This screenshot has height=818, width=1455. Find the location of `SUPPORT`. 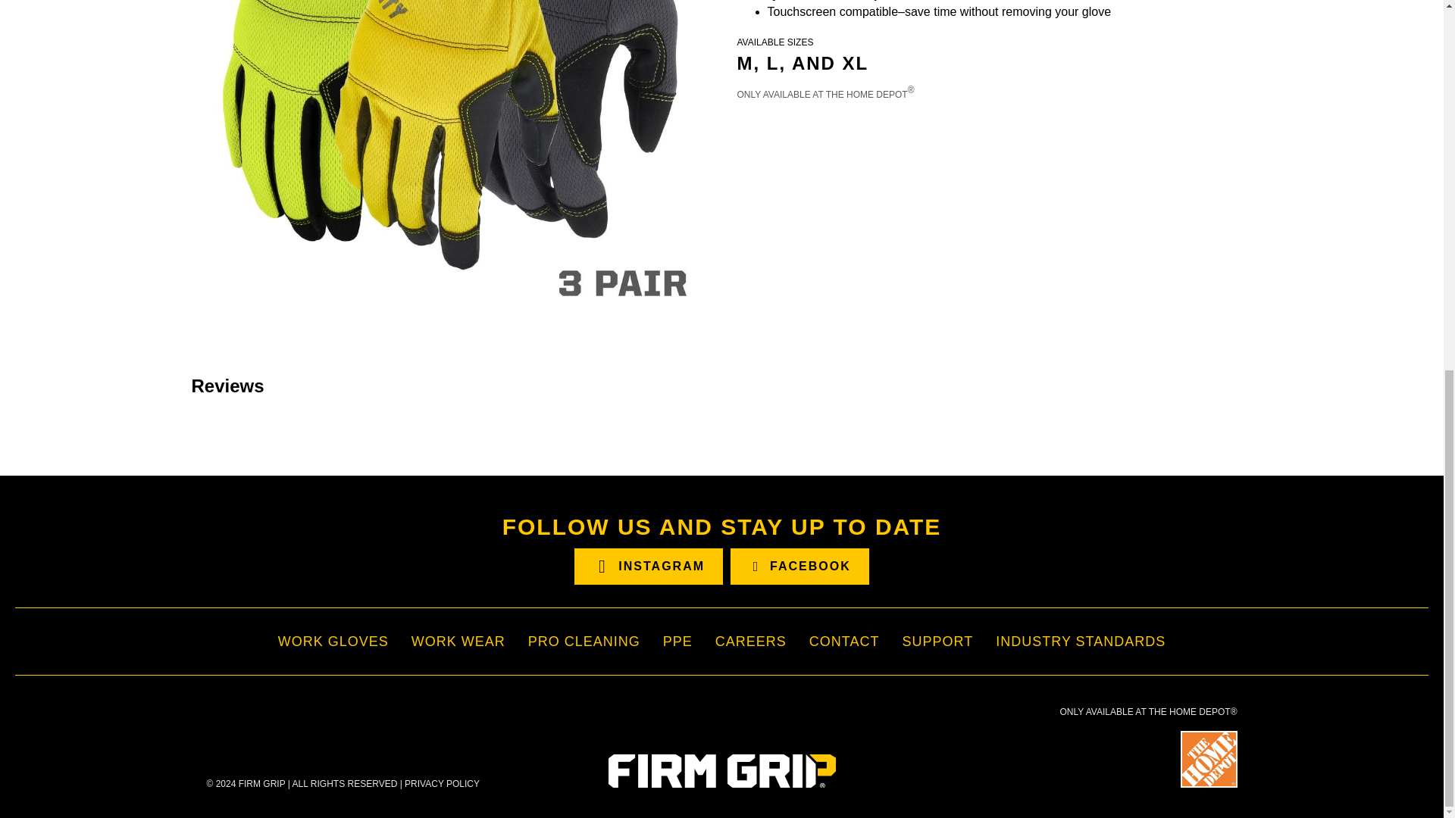

SUPPORT is located at coordinates (937, 642).